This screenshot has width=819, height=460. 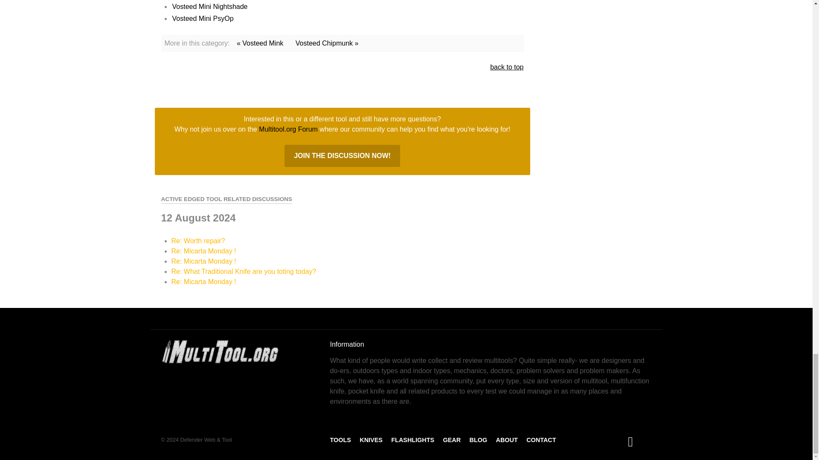 What do you see at coordinates (451, 440) in the screenshot?
I see `Gear` at bounding box center [451, 440].